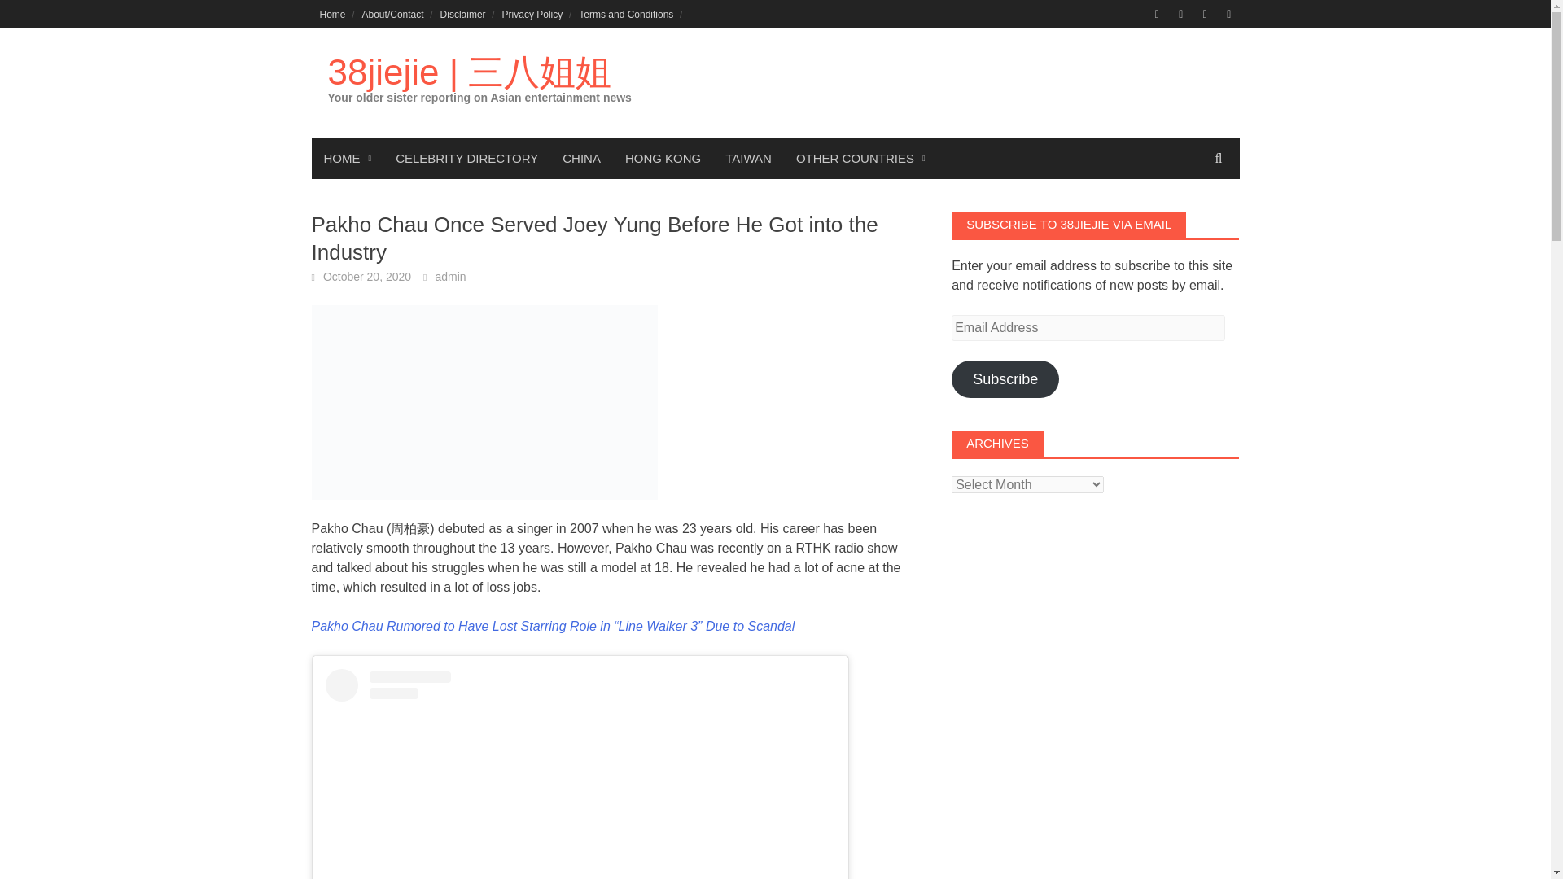 The width and height of the screenshot is (1563, 879). Describe the element at coordinates (332, 14) in the screenshot. I see `Home` at that location.